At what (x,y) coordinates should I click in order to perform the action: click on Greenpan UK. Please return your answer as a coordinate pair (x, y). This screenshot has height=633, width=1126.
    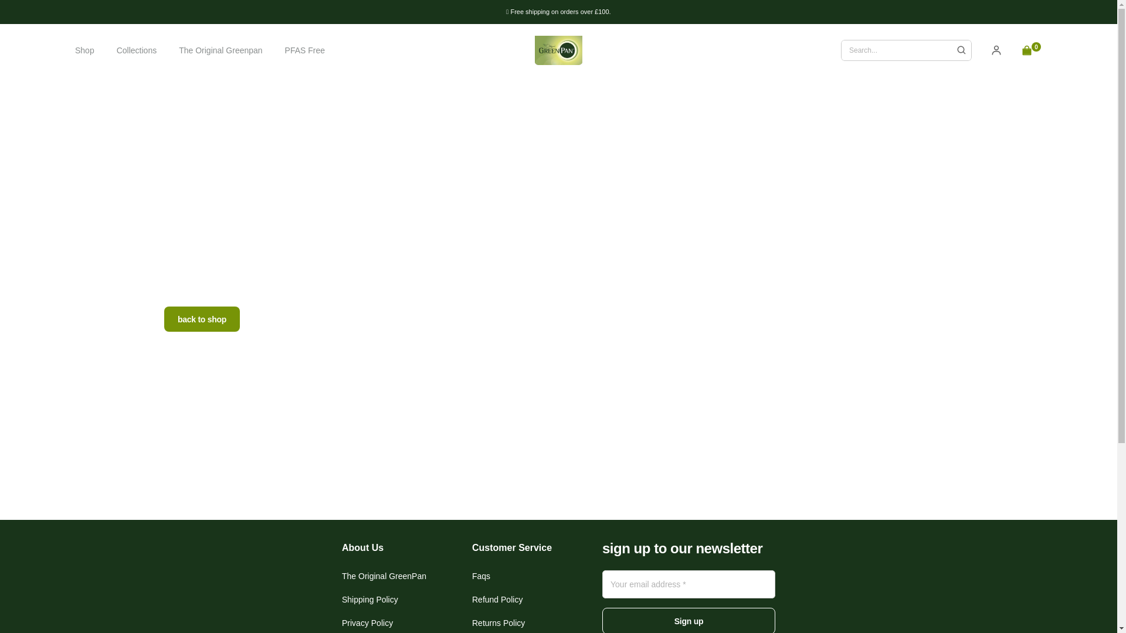
    Looking at the image, I should click on (558, 50).